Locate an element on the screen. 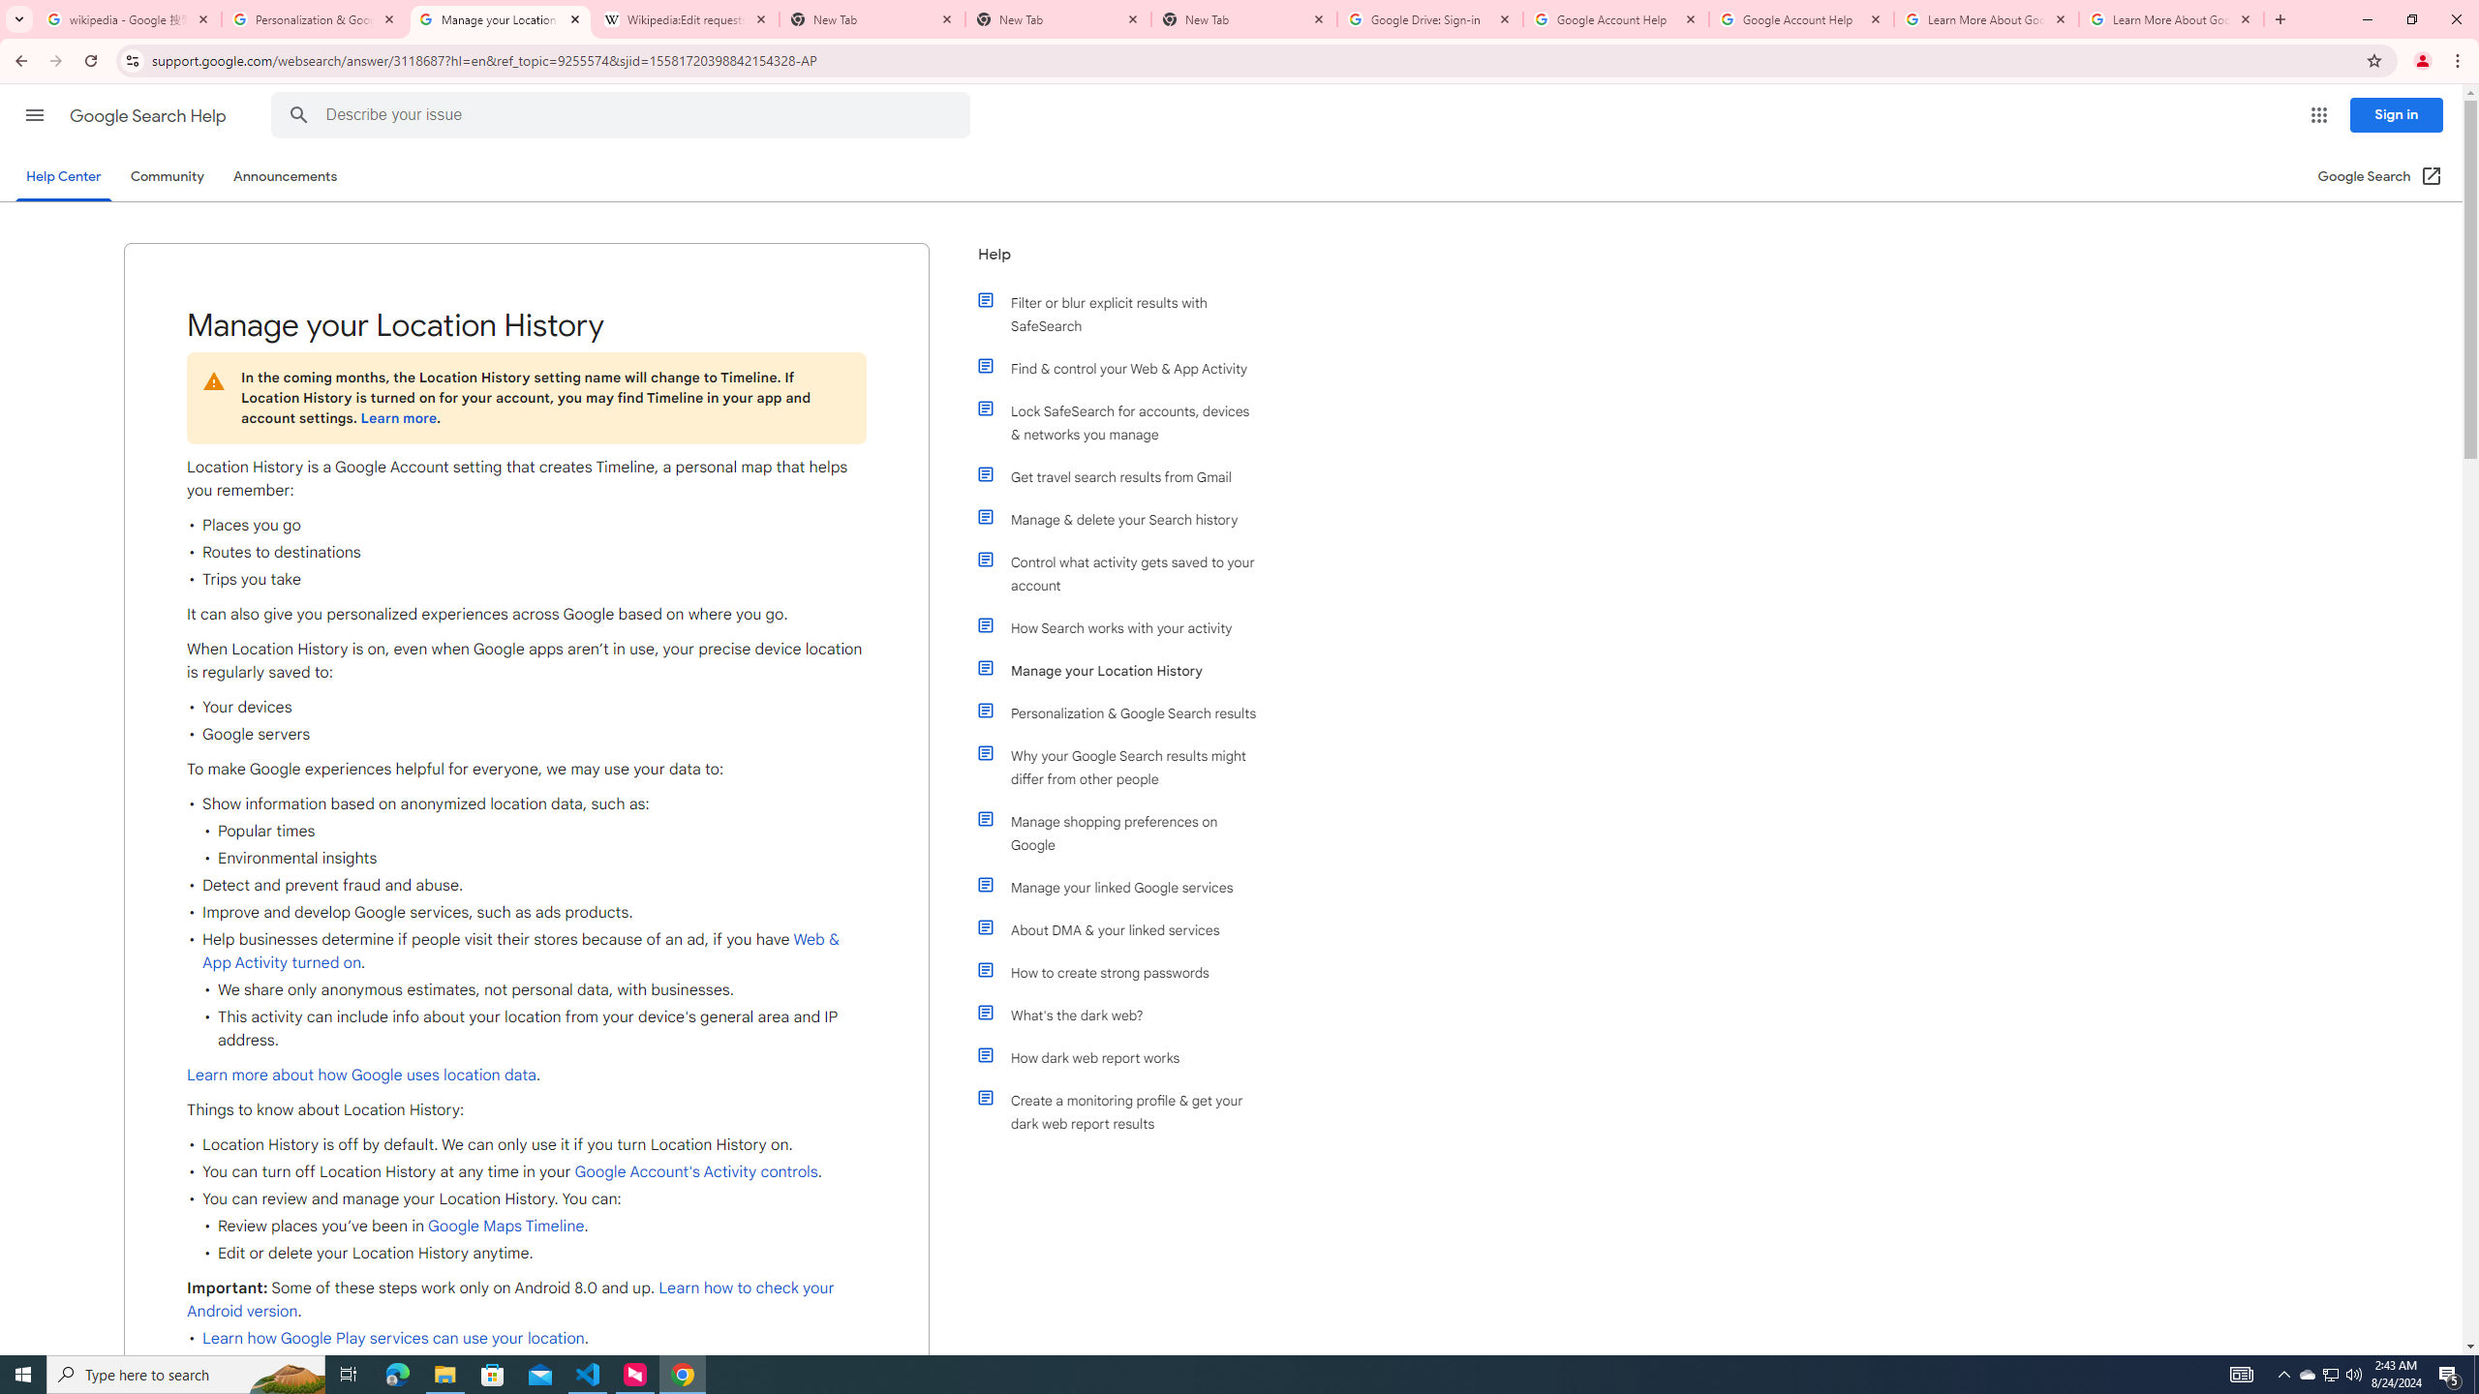 Image resolution: width=2479 pixels, height=1394 pixels. Sign in is located at coordinates (2397, 114).